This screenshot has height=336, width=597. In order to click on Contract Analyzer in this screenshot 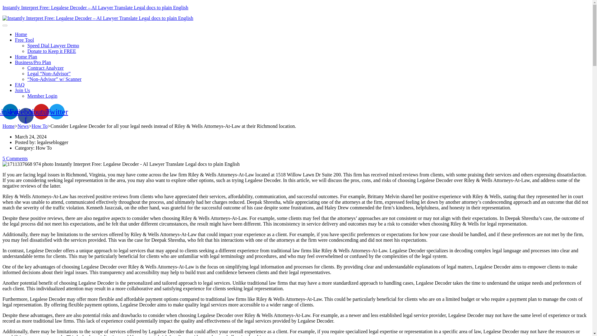, I will do `click(45, 68)`.